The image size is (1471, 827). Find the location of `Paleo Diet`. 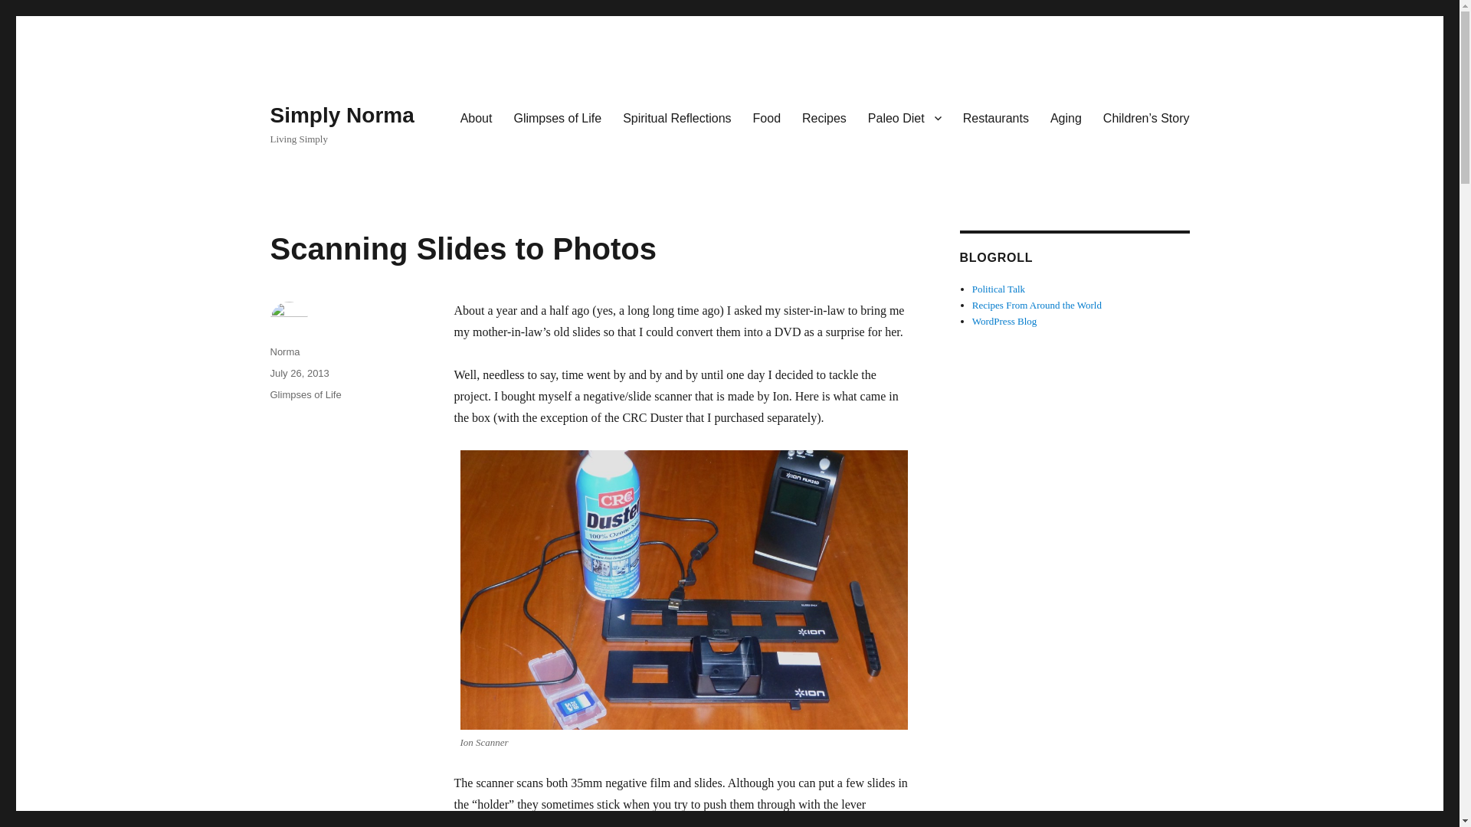

Paleo Diet is located at coordinates (904, 117).